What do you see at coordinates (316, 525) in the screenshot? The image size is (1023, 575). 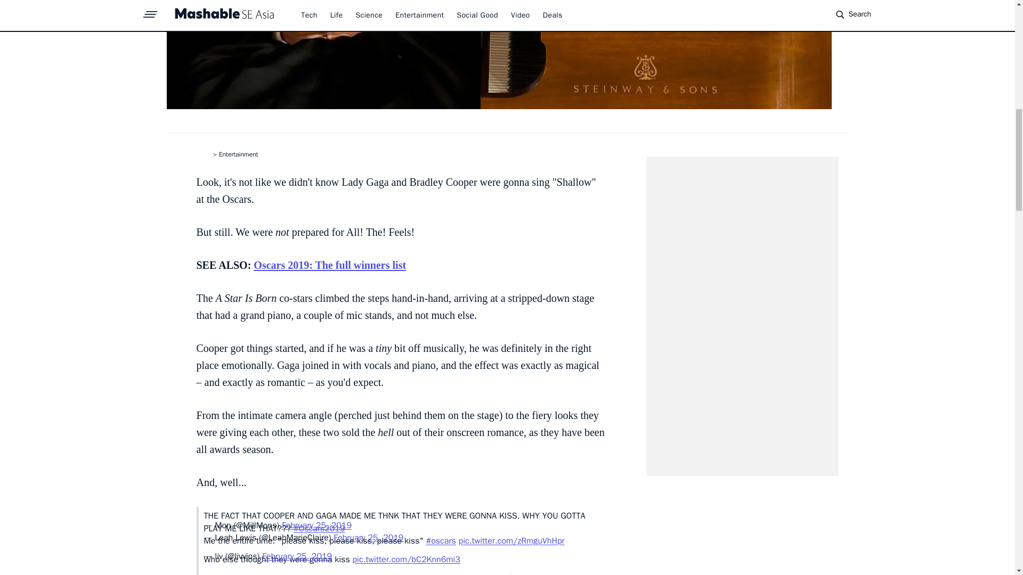 I see `February 25, 2019` at bounding box center [316, 525].